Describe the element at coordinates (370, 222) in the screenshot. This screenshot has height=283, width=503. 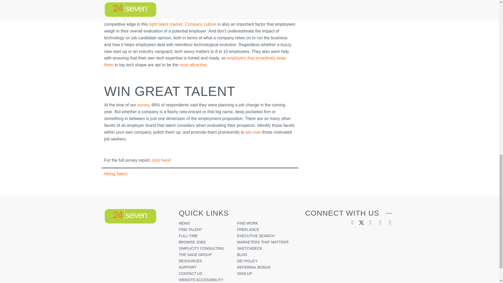
I see `Facebook` at that location.